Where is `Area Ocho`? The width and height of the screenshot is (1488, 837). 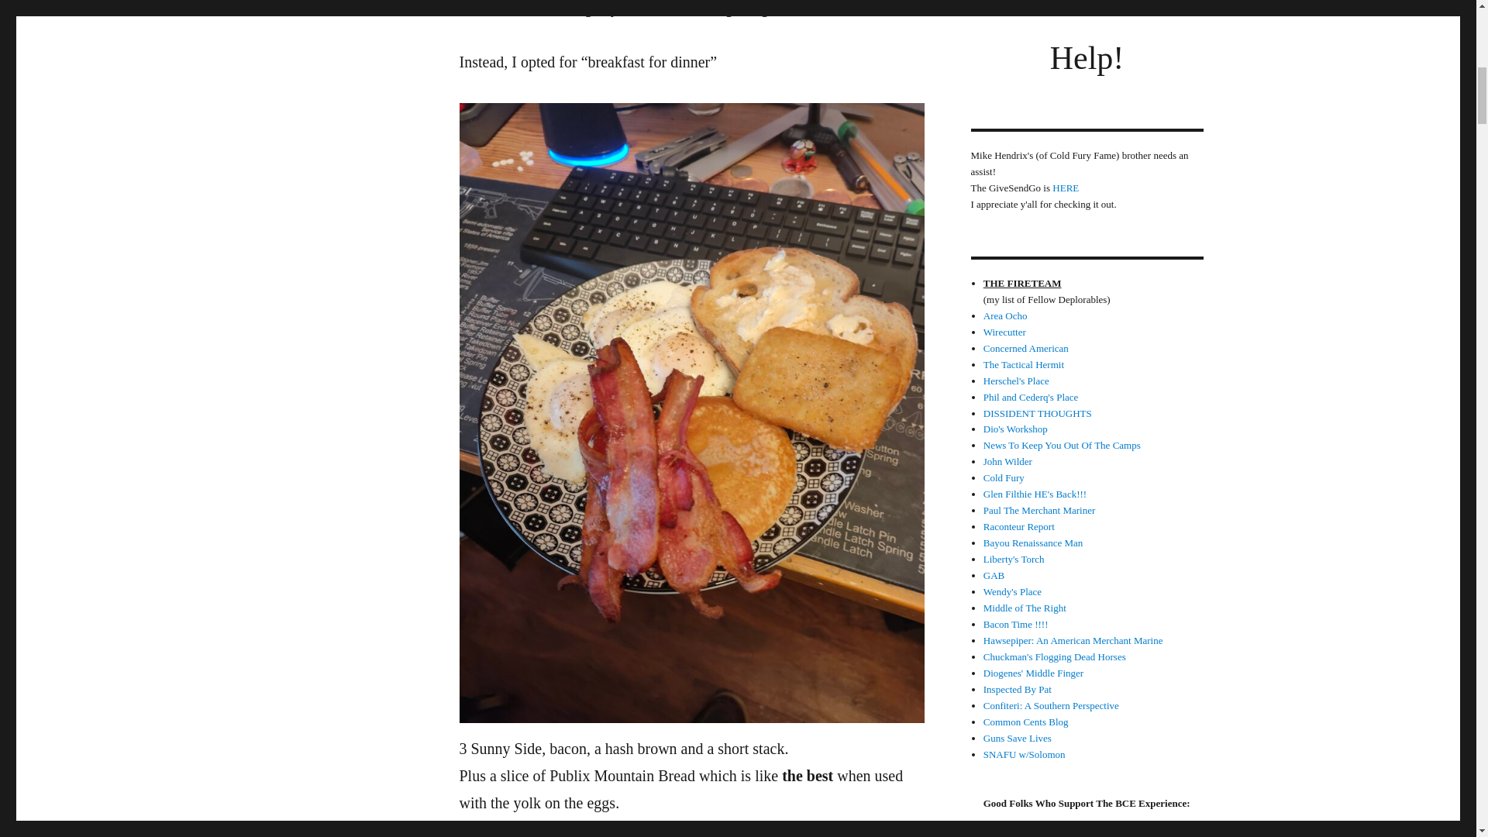 Area Ocho is located at coordinates (1006, 315).